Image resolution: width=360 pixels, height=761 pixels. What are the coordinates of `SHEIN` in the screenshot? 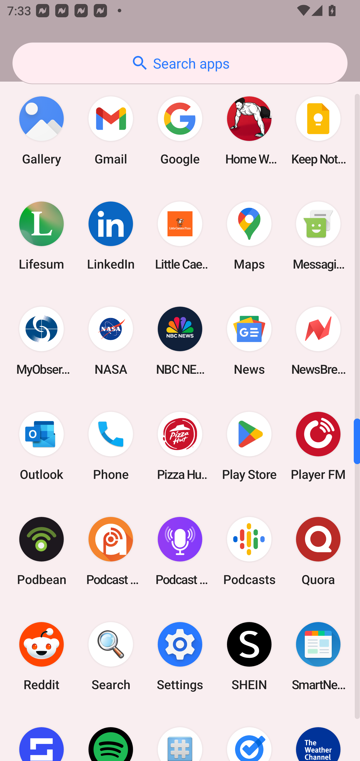 It's located at (249, 656).